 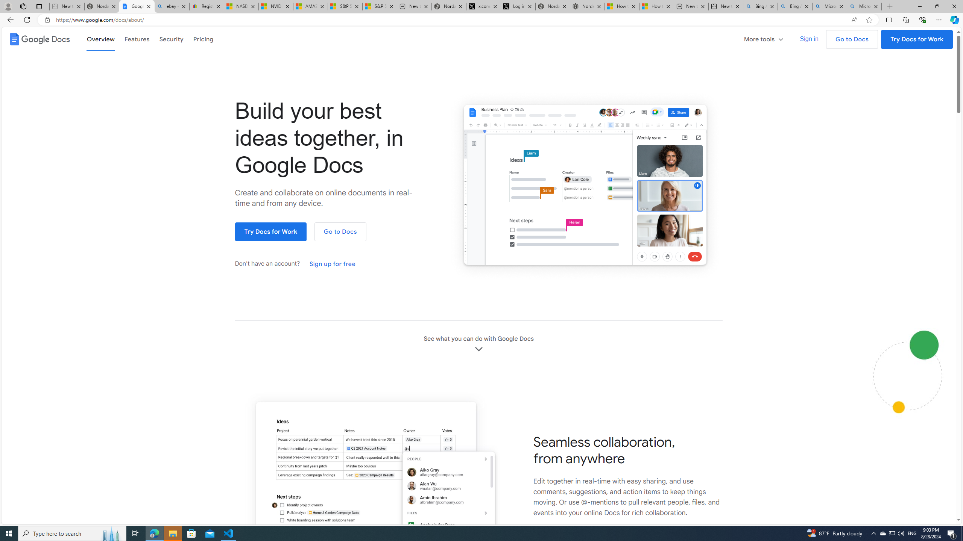 What do you see at coordinates (137, 39) in the screenshot?
I see `Features` at bounding box center [137, 39].